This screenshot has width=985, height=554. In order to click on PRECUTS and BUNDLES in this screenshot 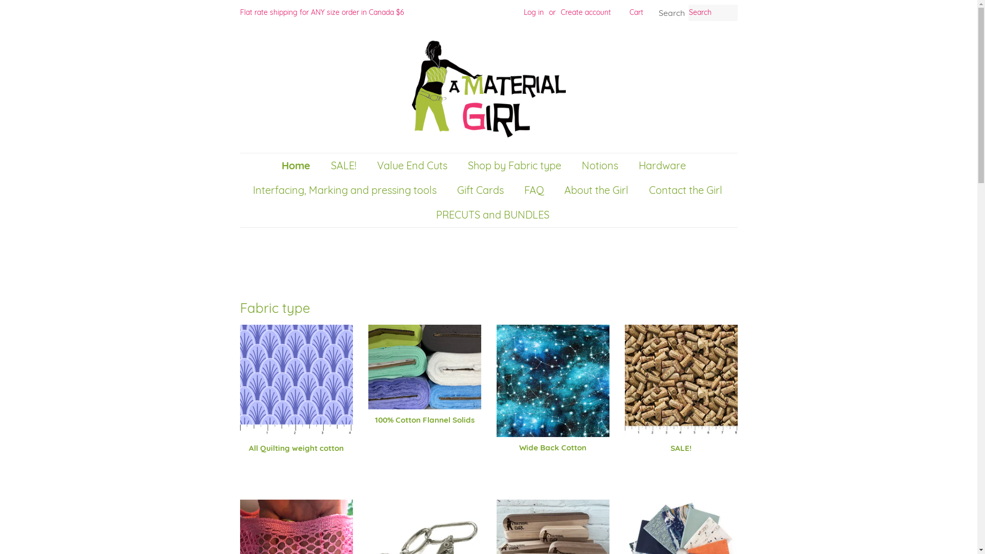, I will do `click(488, 215)`.